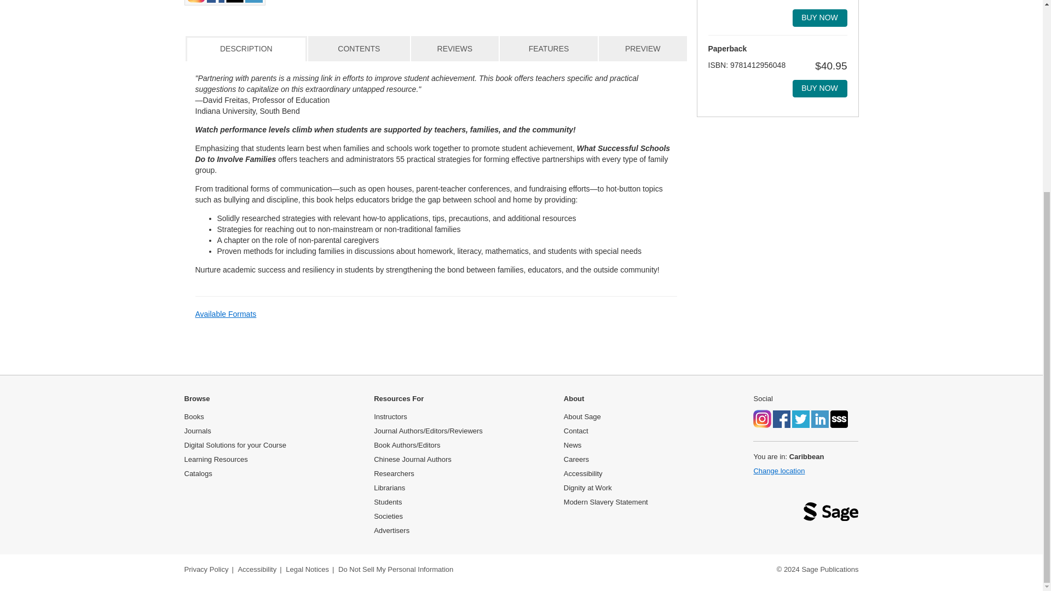  Describe the element at coordinates (819, 89) in the screenshot. I see `Buy now` at that location.